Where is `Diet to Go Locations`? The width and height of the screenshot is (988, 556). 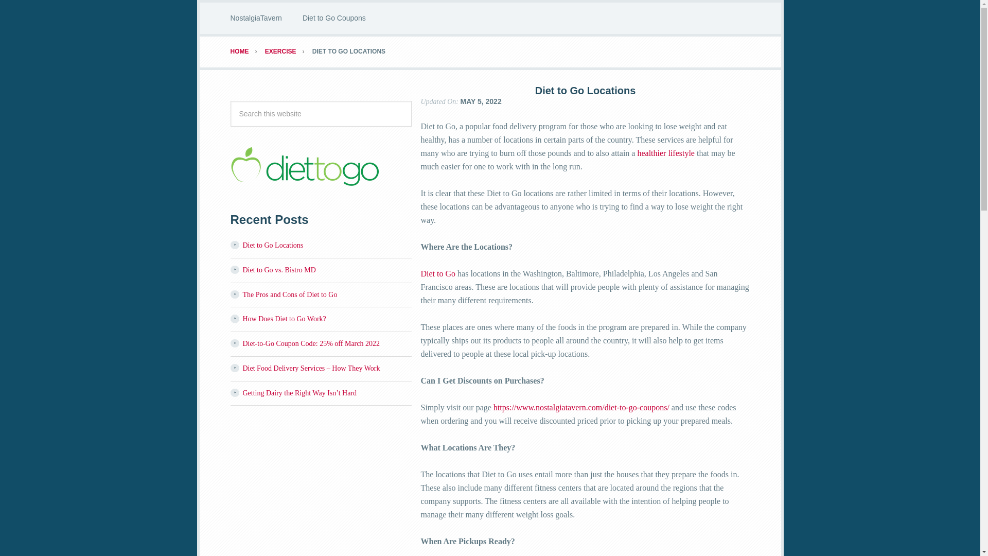
Diet to Go Locations is located at coordinates (273, 245).